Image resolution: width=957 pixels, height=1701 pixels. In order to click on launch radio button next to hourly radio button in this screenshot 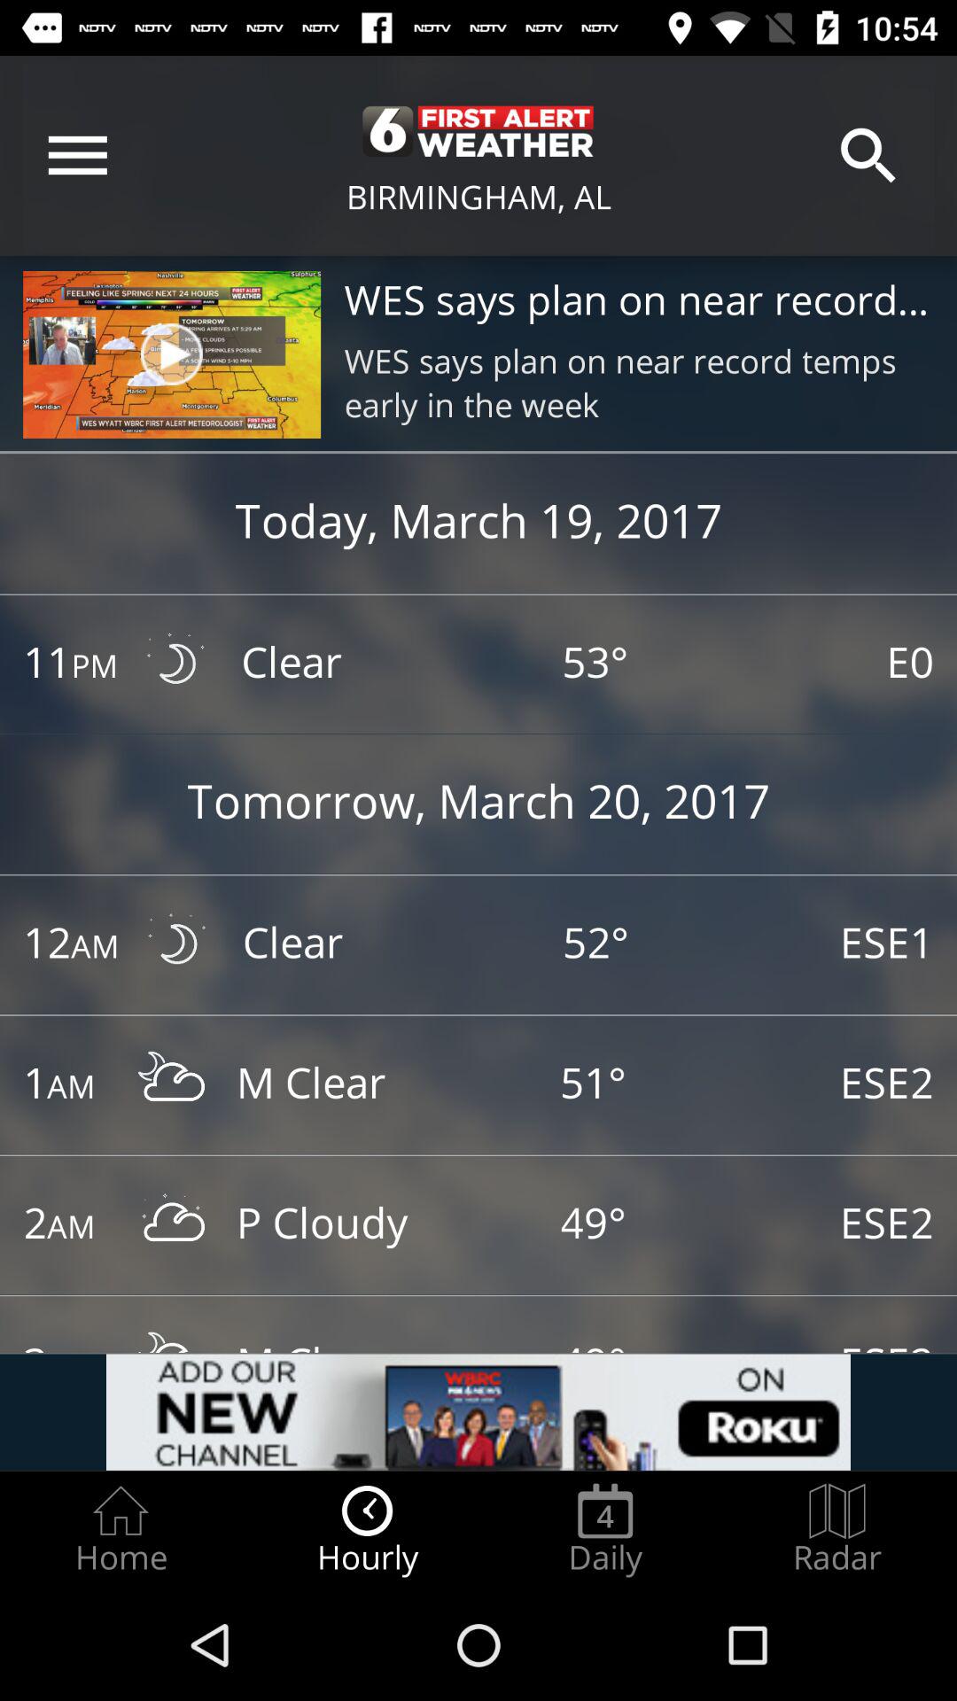, I will do `click(121, 1529)`.